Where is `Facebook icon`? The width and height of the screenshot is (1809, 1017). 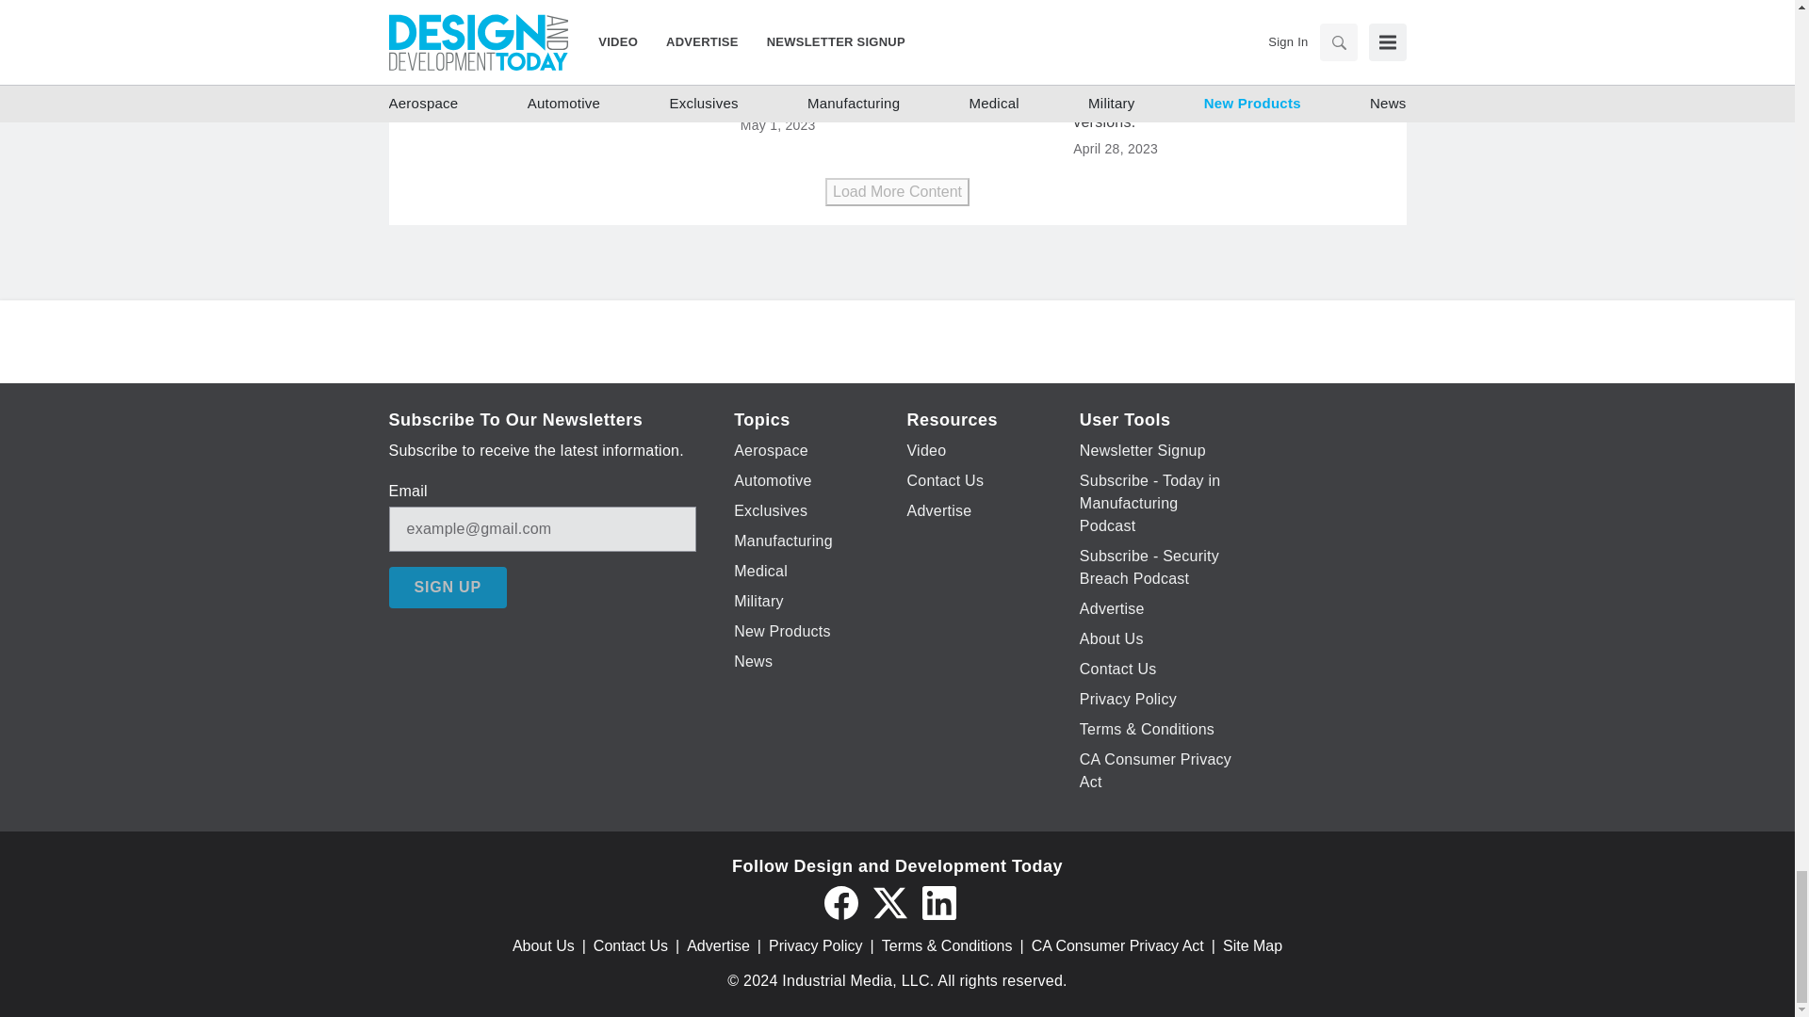 Facebook icon is located at coordinates (840, 902).